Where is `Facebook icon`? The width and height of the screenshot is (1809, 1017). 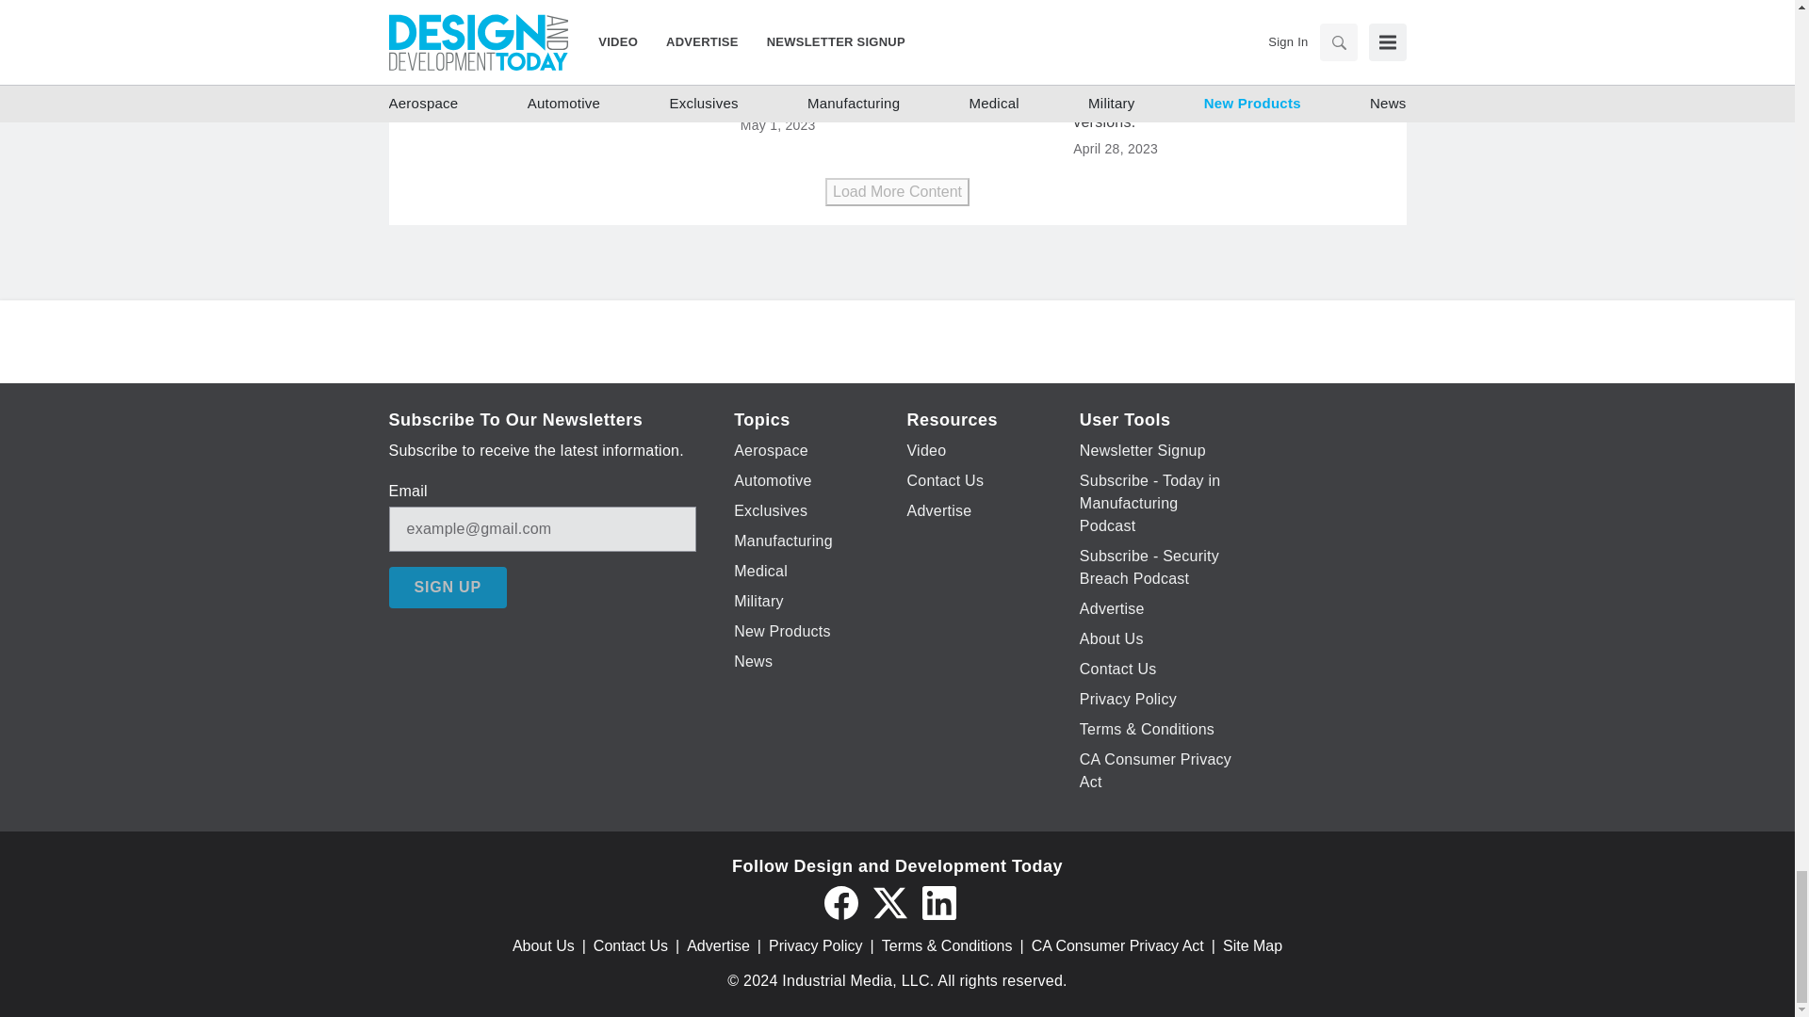 Facebook icon is located at coordinates (840, 902).